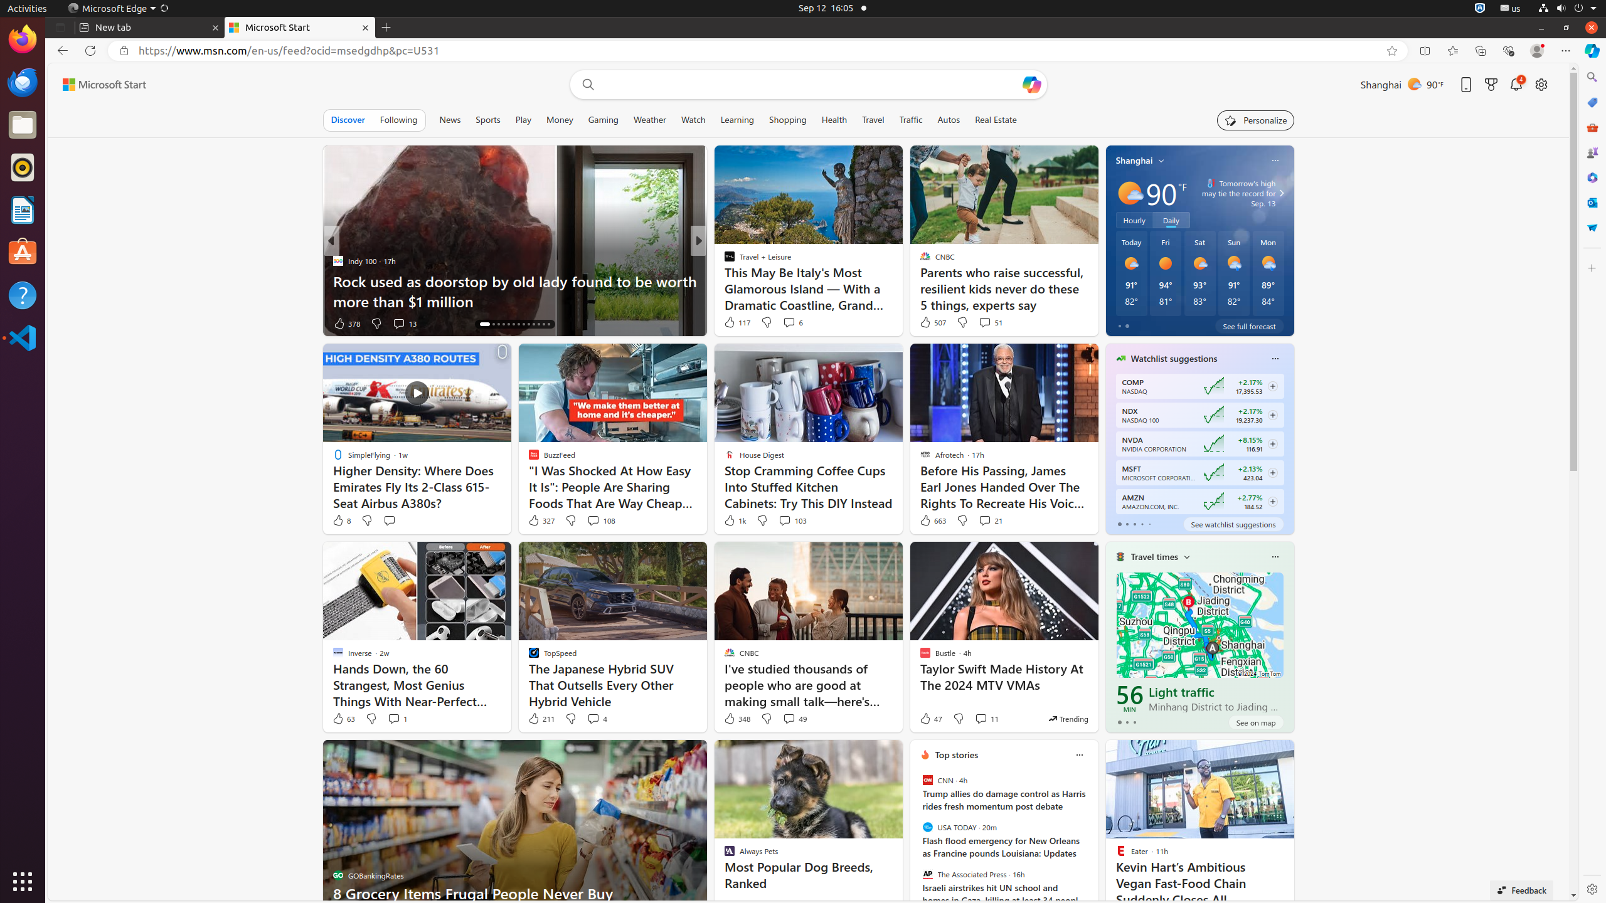 The width and height of the screenshot is (1606, 903). I want to click on Favorites, so click(1453, 51).